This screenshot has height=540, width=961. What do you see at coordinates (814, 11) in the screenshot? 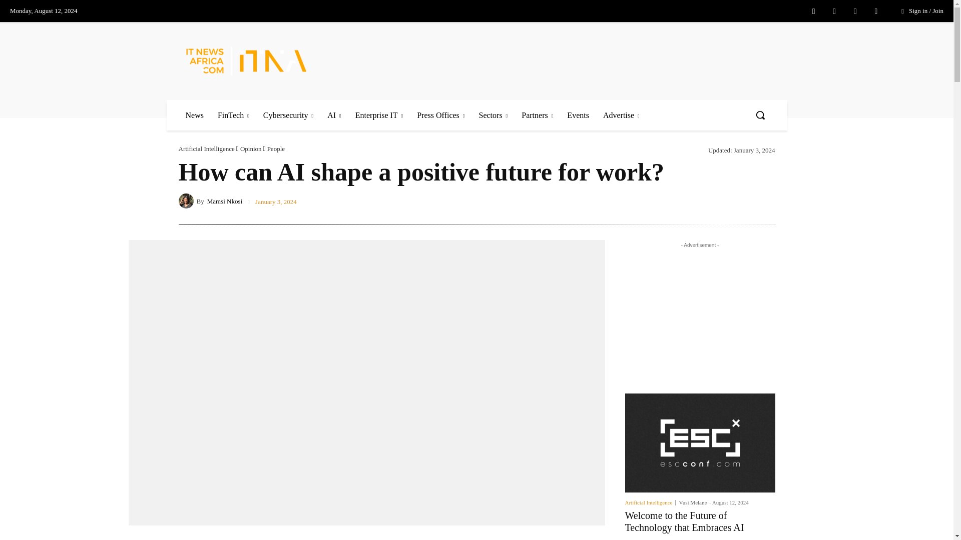
I see `Facebook` at bounding box center [814, 11].